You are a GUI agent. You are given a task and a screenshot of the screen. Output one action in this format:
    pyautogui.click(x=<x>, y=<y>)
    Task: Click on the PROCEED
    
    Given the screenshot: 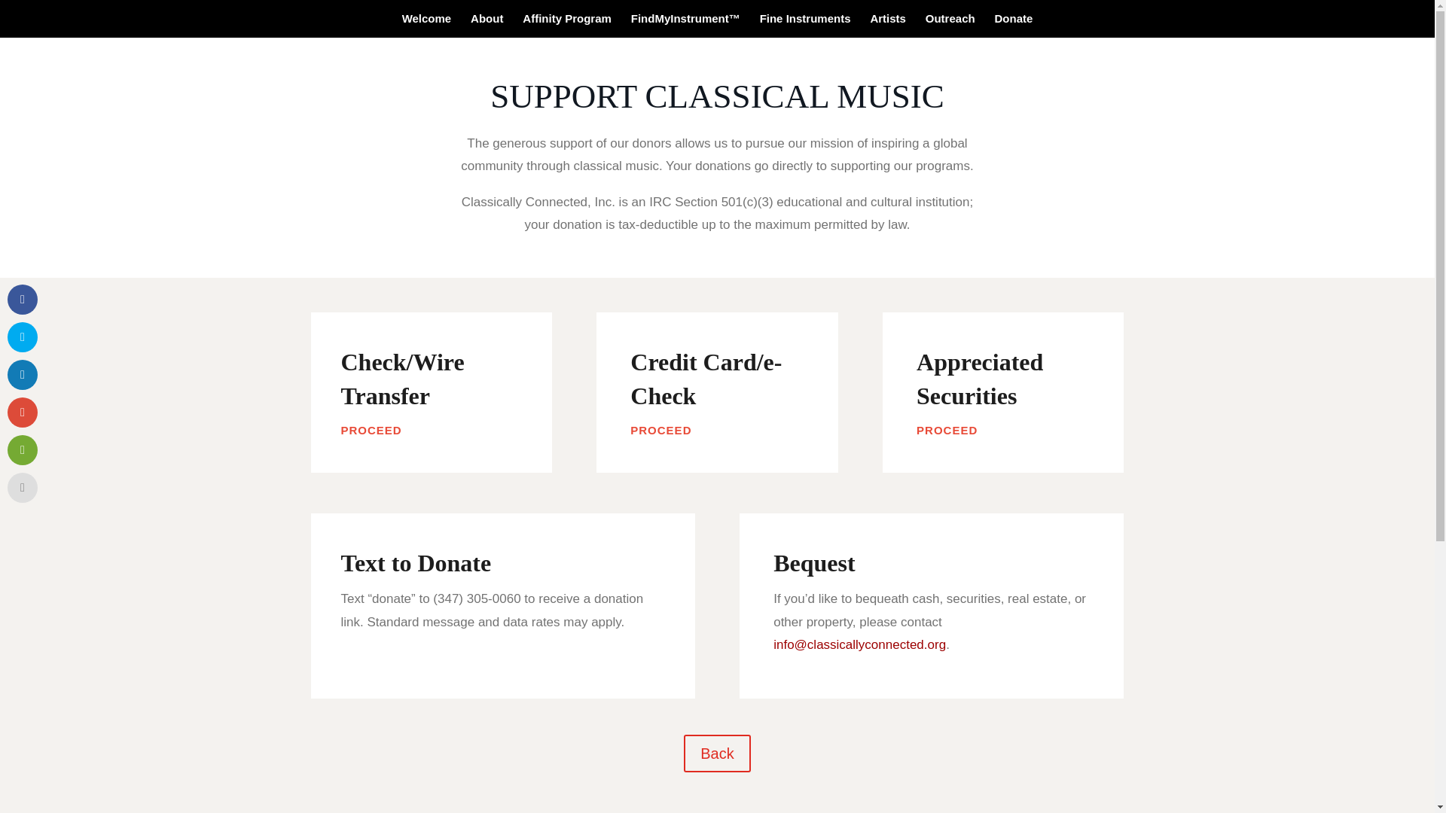 What is the action you would take?
    pyautogui.click(x=660, y=431)
    